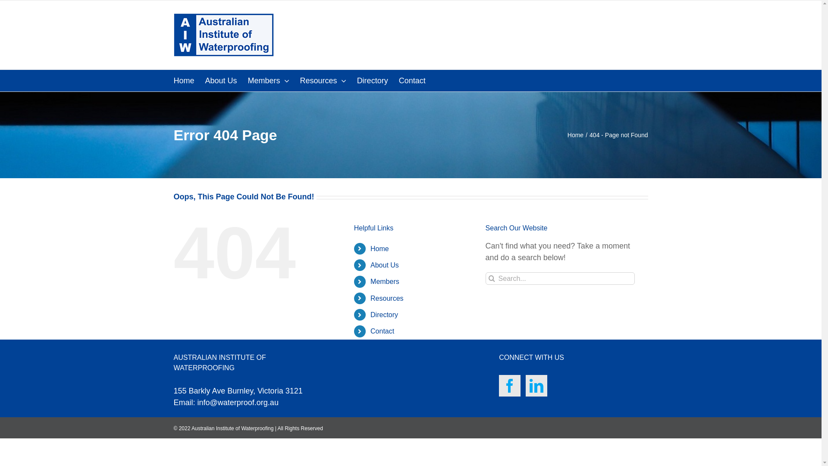 This screenshot has height=466, width=828. I want to click on Directory, so click(373, 81).